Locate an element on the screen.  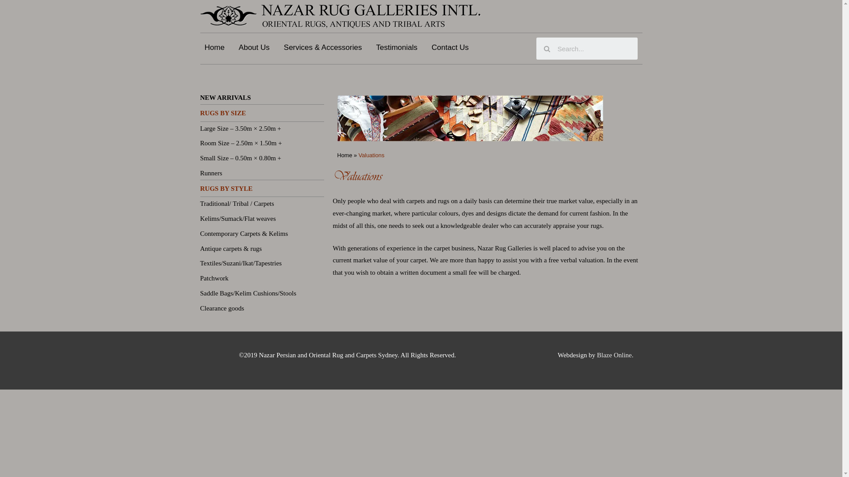
Home is located at coordinates (214, 48).